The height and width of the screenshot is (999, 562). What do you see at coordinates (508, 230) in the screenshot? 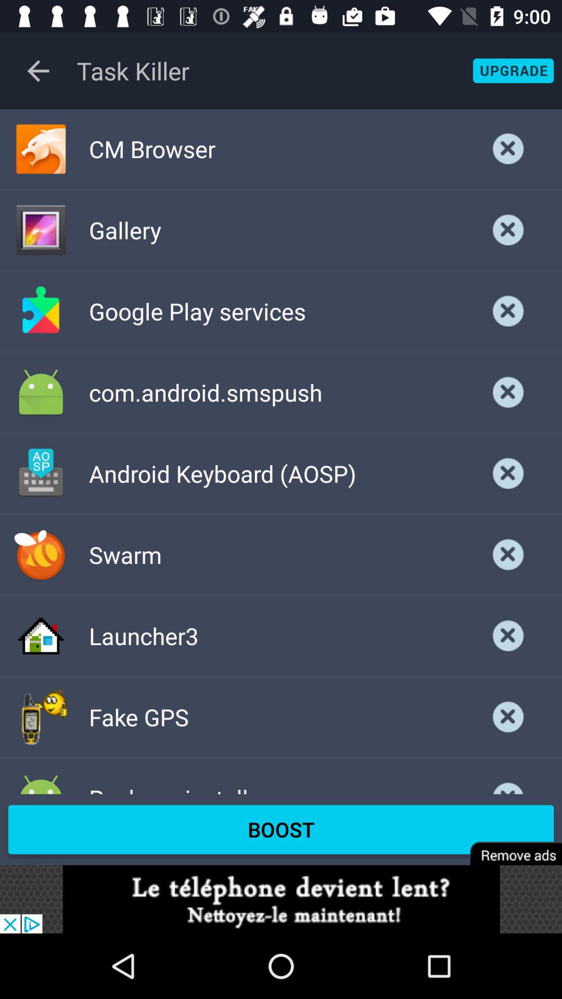
I see `close gallery task` at bounding box center [508, 230].